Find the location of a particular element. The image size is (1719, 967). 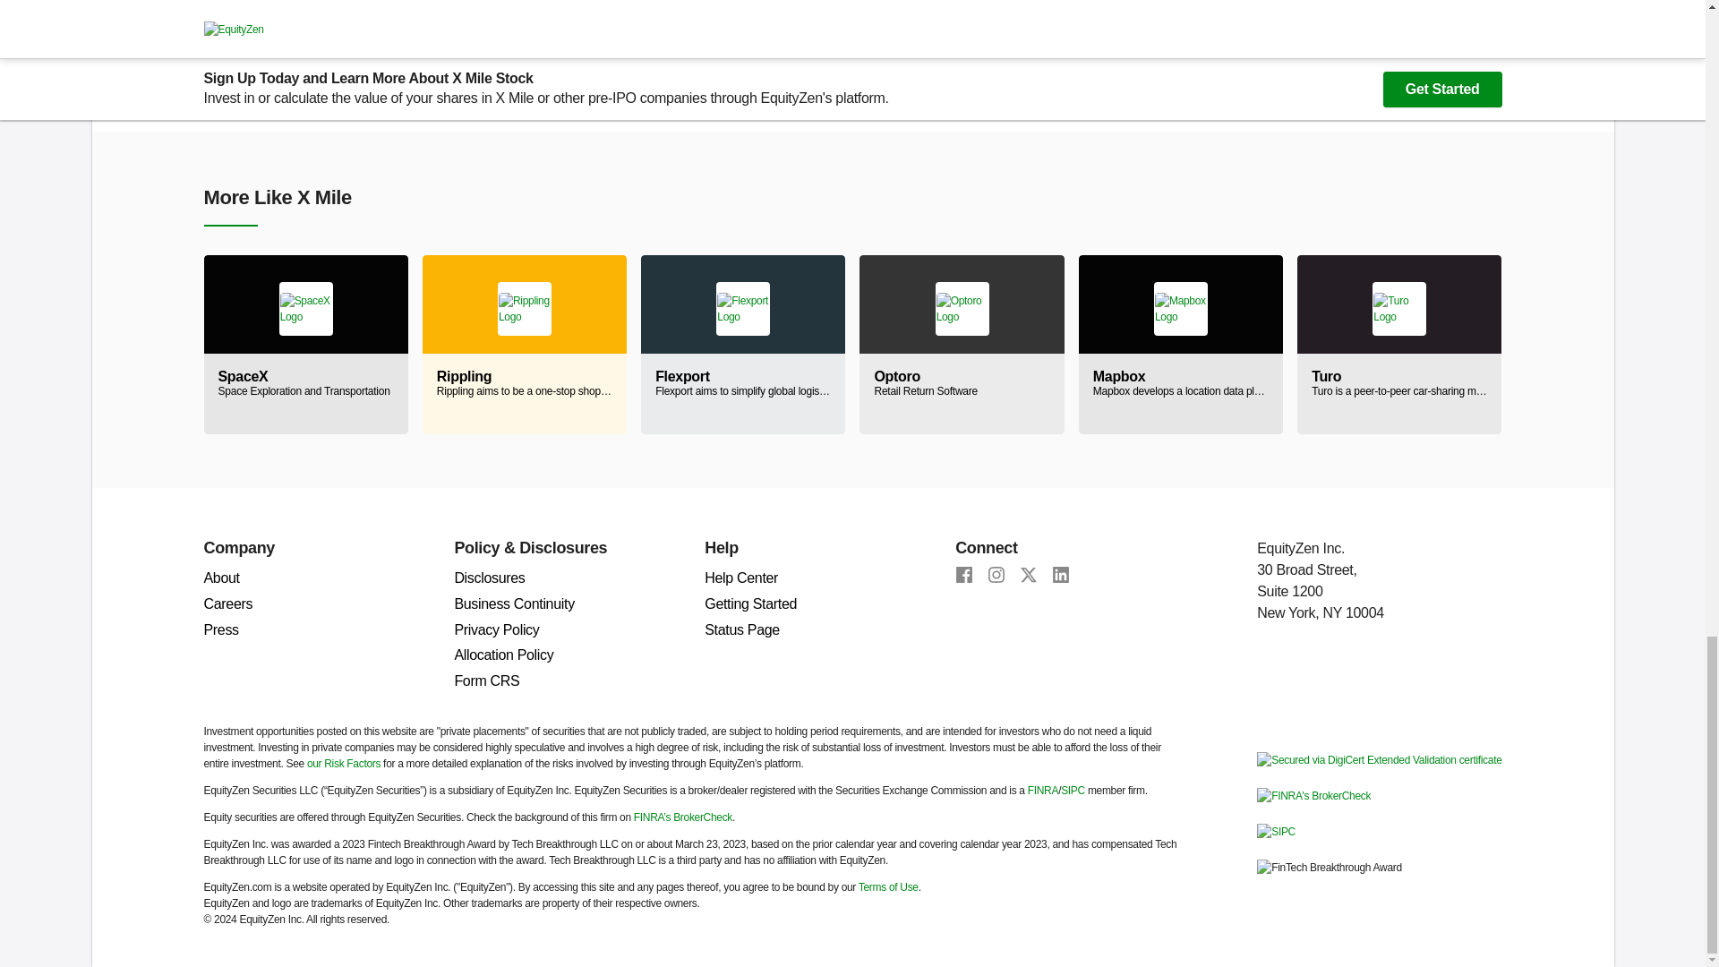

Allocation Policy is located at coordinates (503, 654).